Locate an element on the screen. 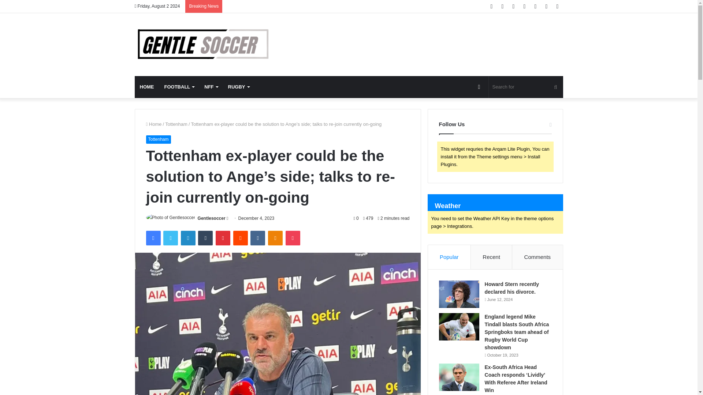  FOOTBALL is located at coordinates (179, 87).